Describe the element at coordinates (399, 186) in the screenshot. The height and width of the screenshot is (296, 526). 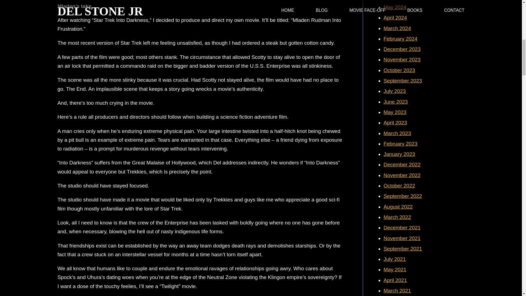
I see `October 2022` at that location.